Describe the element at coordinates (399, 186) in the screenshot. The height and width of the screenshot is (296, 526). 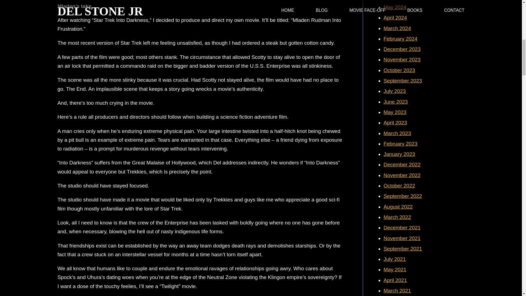
I see `October 2022` at that location.